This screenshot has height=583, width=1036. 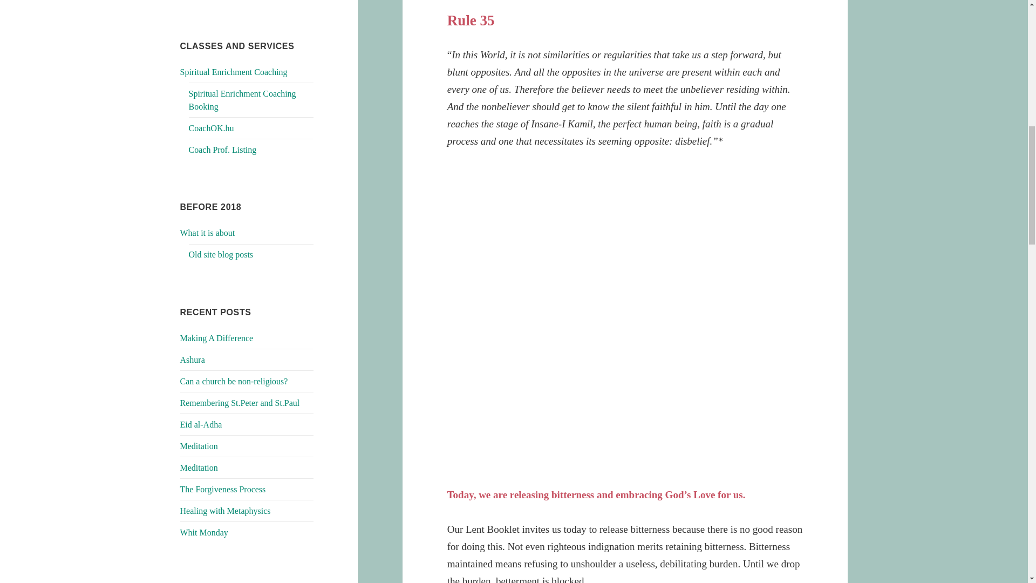 I want to click on CoachOK.hu, so click(x=211, y=128).